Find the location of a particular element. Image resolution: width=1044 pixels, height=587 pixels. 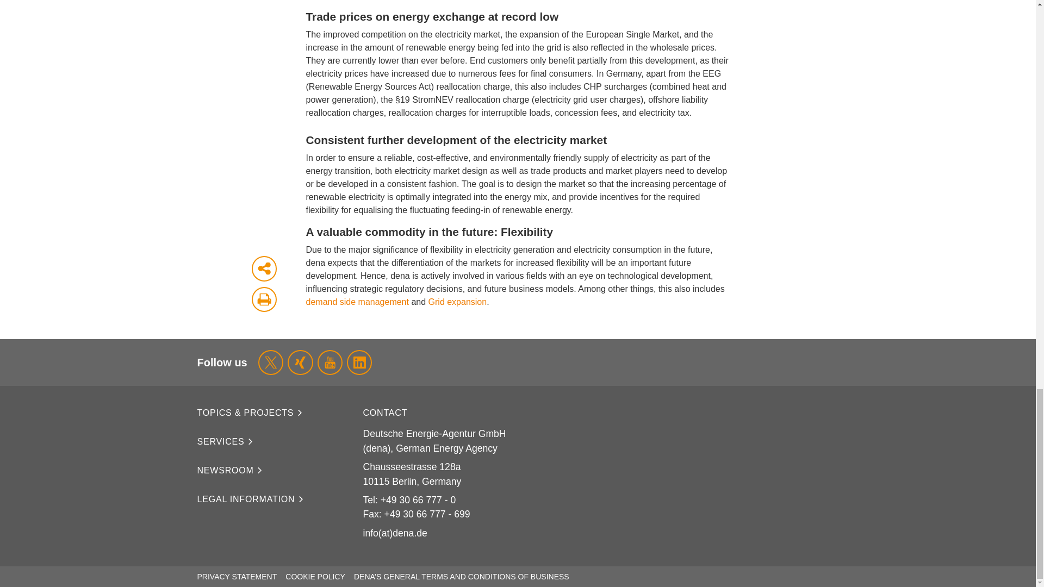

XING is located at coordinates (300, 362).